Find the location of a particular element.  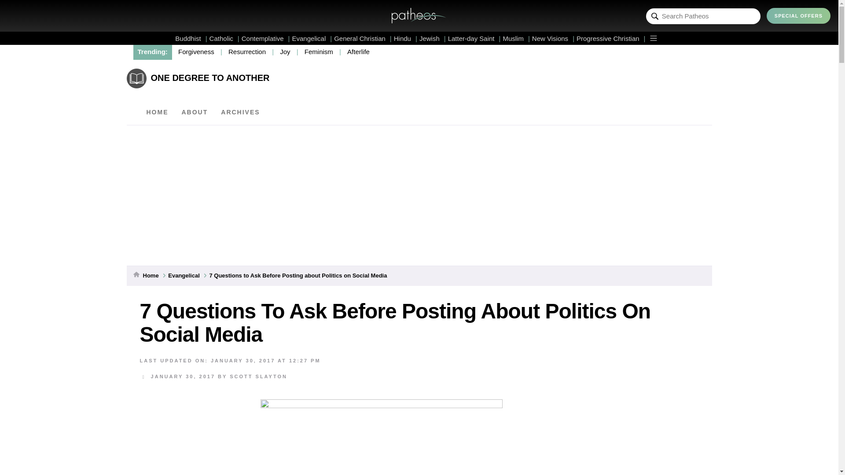

Contemplative is located at coordinates (266, 38).